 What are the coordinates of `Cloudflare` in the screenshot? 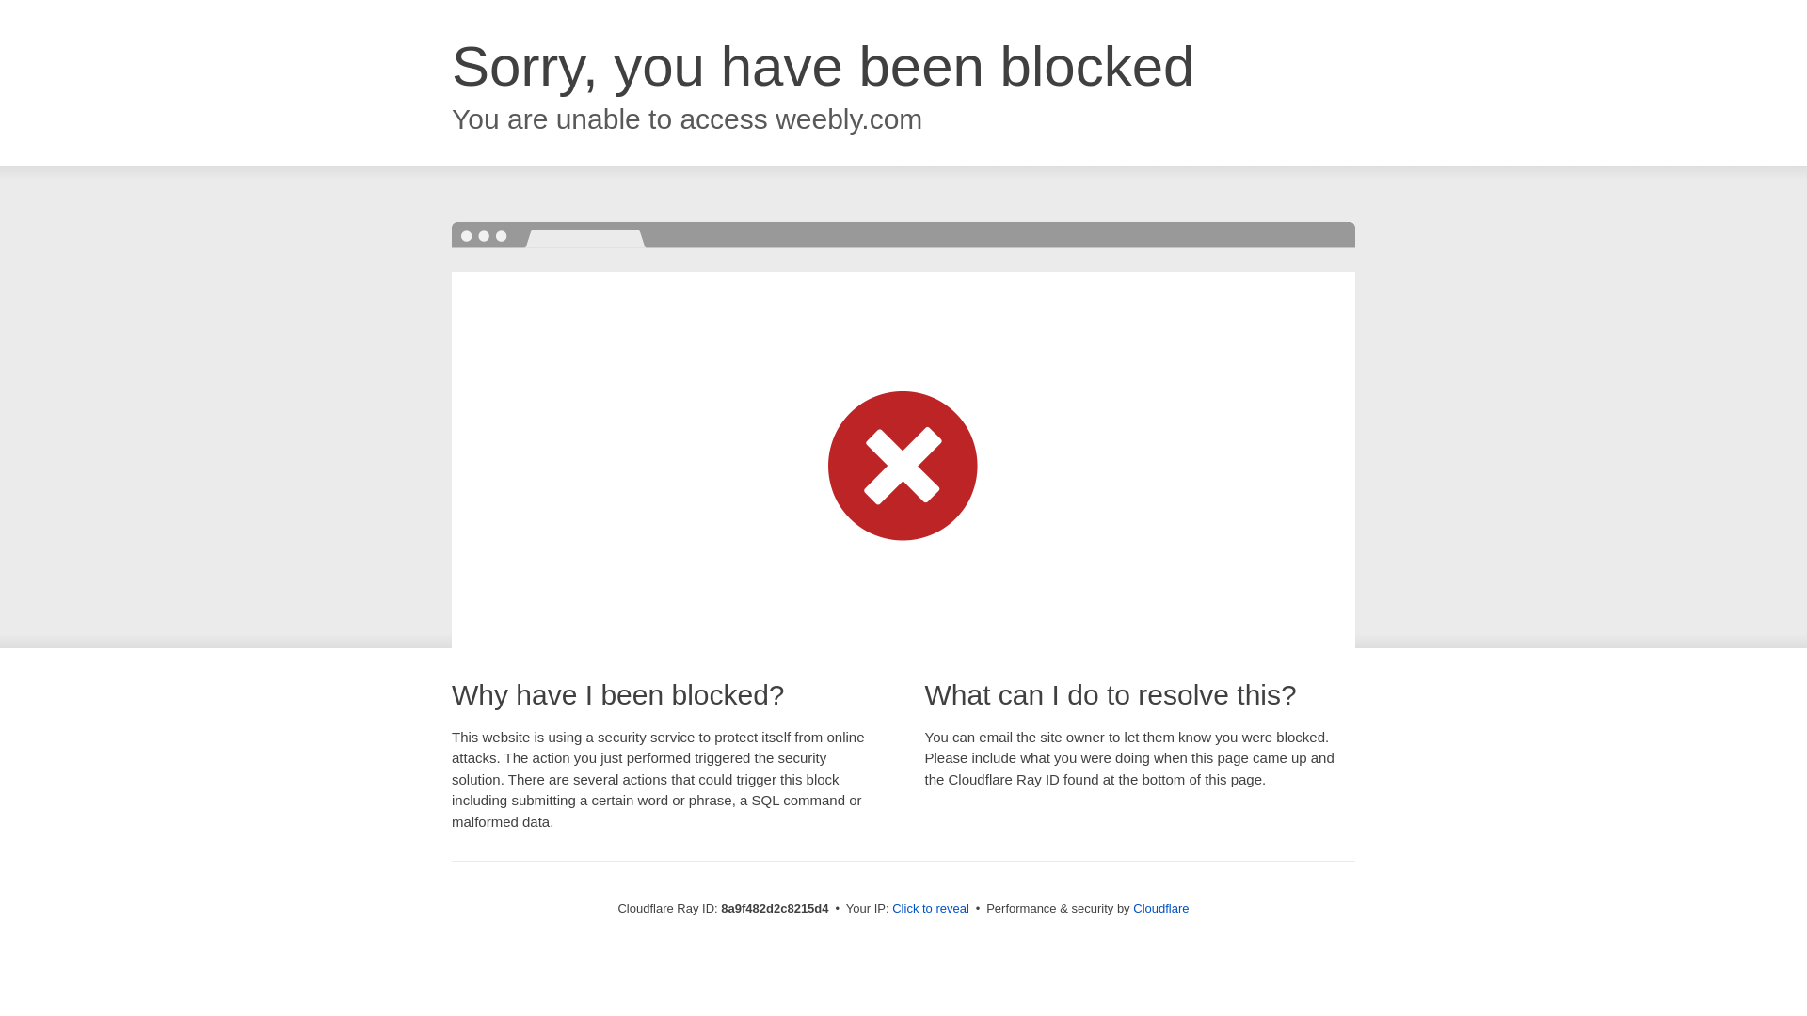 It's located at (1160, 908).